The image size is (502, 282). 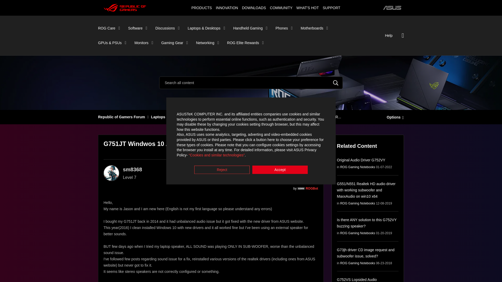 I want to click on DOWNLOADS, so click(x=254, y=8).